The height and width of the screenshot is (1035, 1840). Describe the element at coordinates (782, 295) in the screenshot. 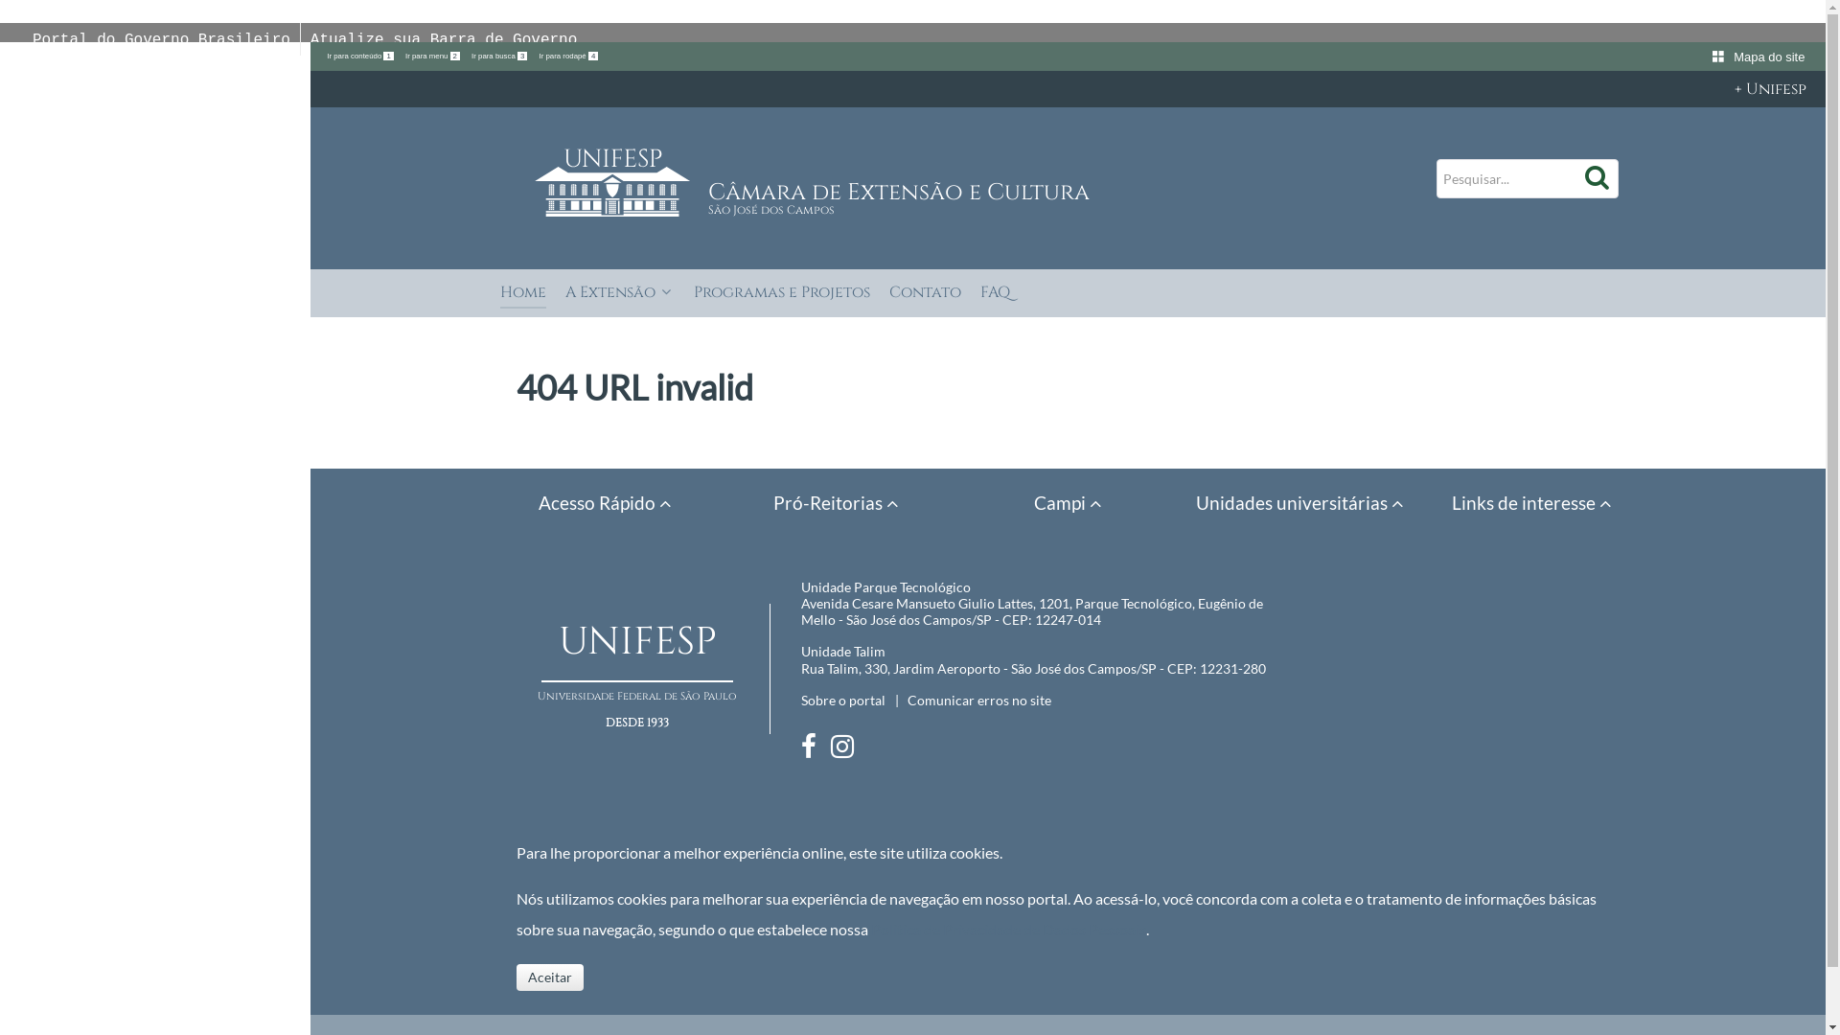

I see `Programas e Projetos` at that location.